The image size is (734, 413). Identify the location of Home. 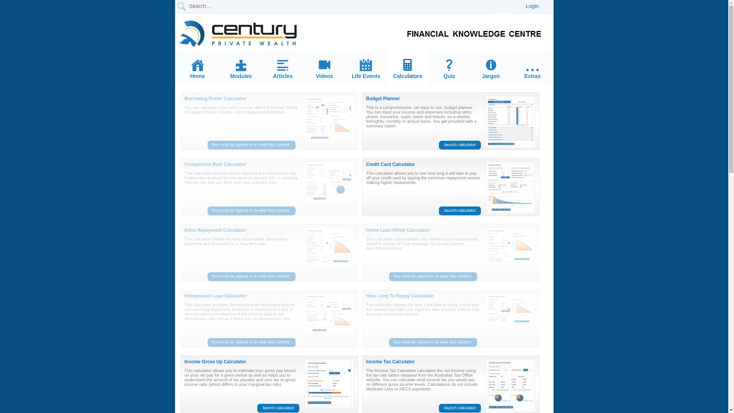
(198, 69).